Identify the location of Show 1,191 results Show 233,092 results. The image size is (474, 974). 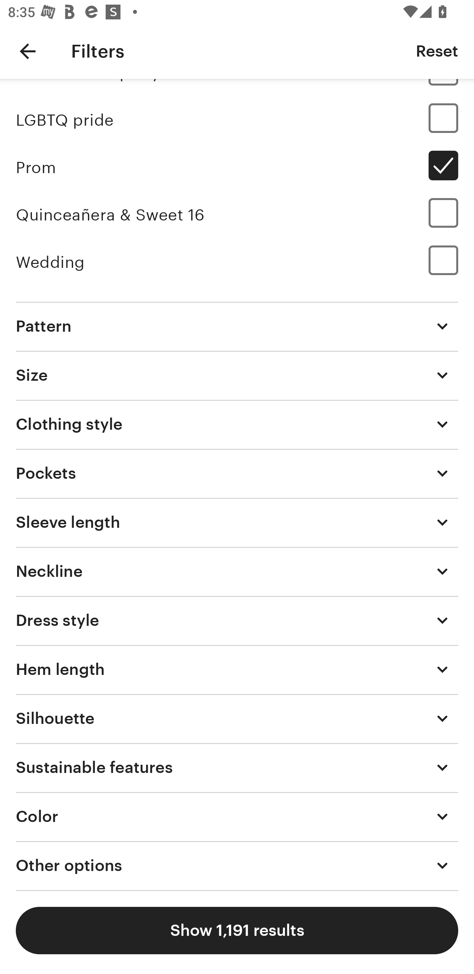
(237, 931).